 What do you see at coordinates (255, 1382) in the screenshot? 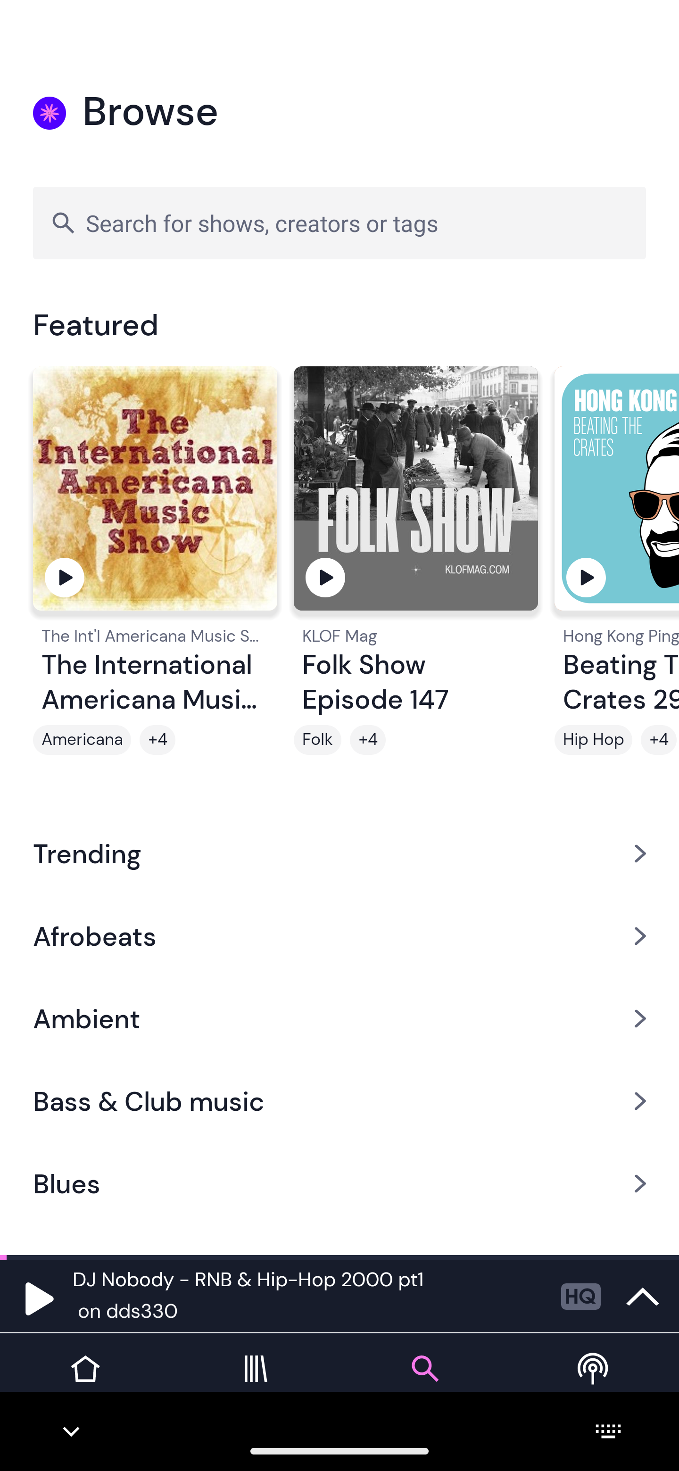
I see `Library tab` at bounding box center [255, 1382].